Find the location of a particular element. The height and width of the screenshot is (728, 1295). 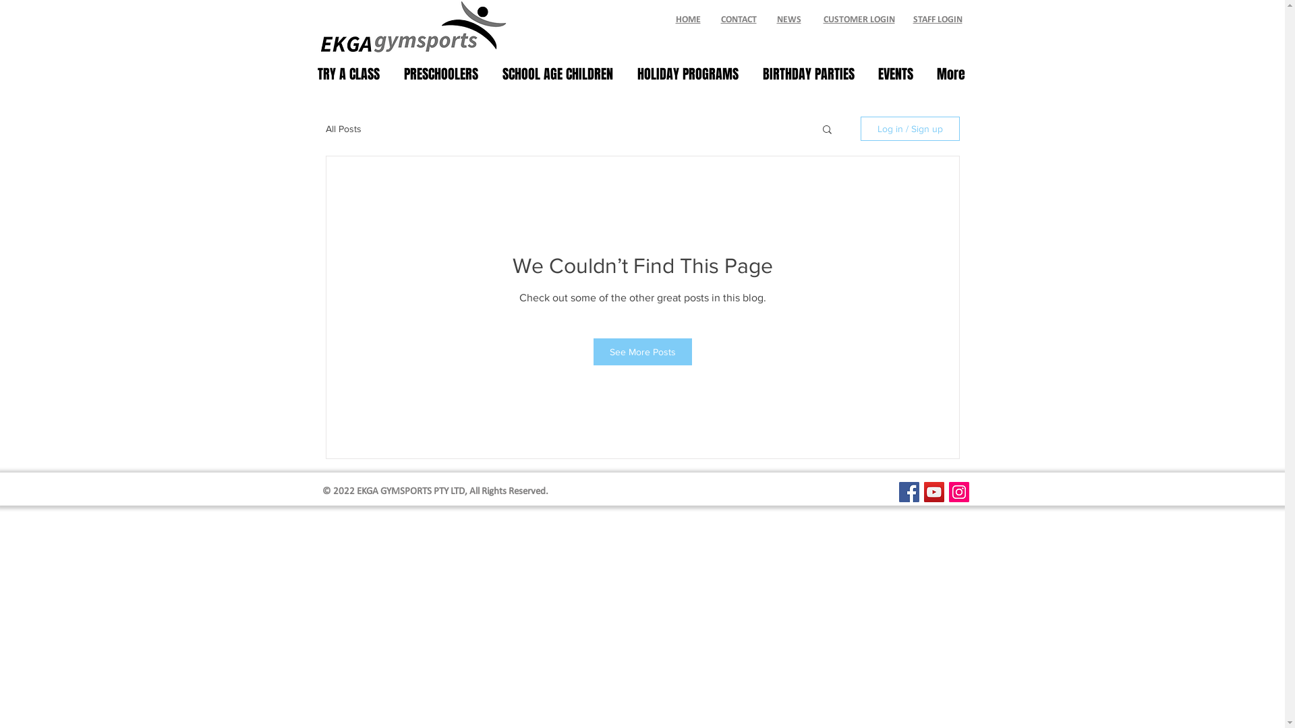

Log in / Sign up is located at coordinates (911, 129).